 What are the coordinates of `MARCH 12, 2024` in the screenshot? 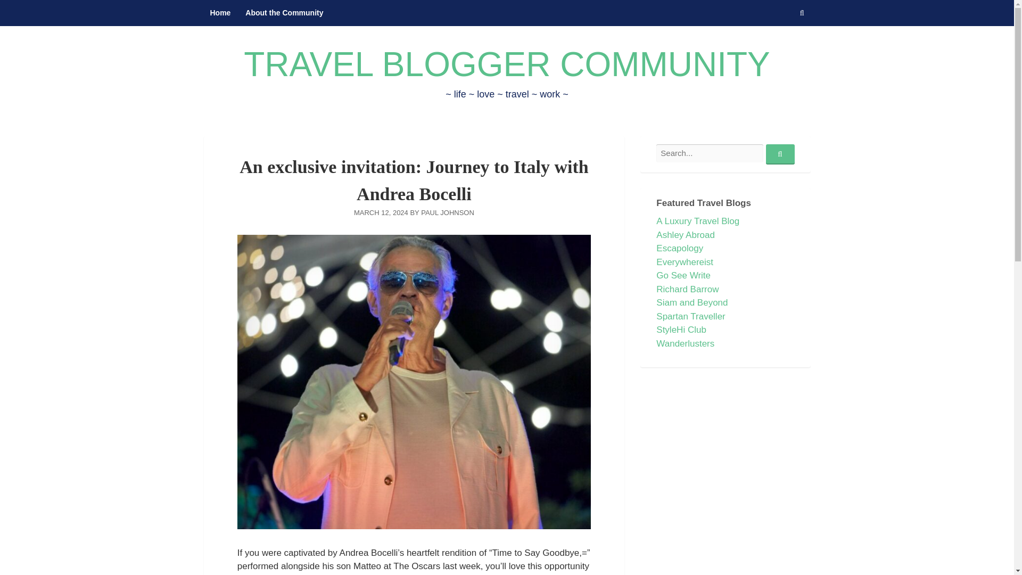 It's located at (381, 213).